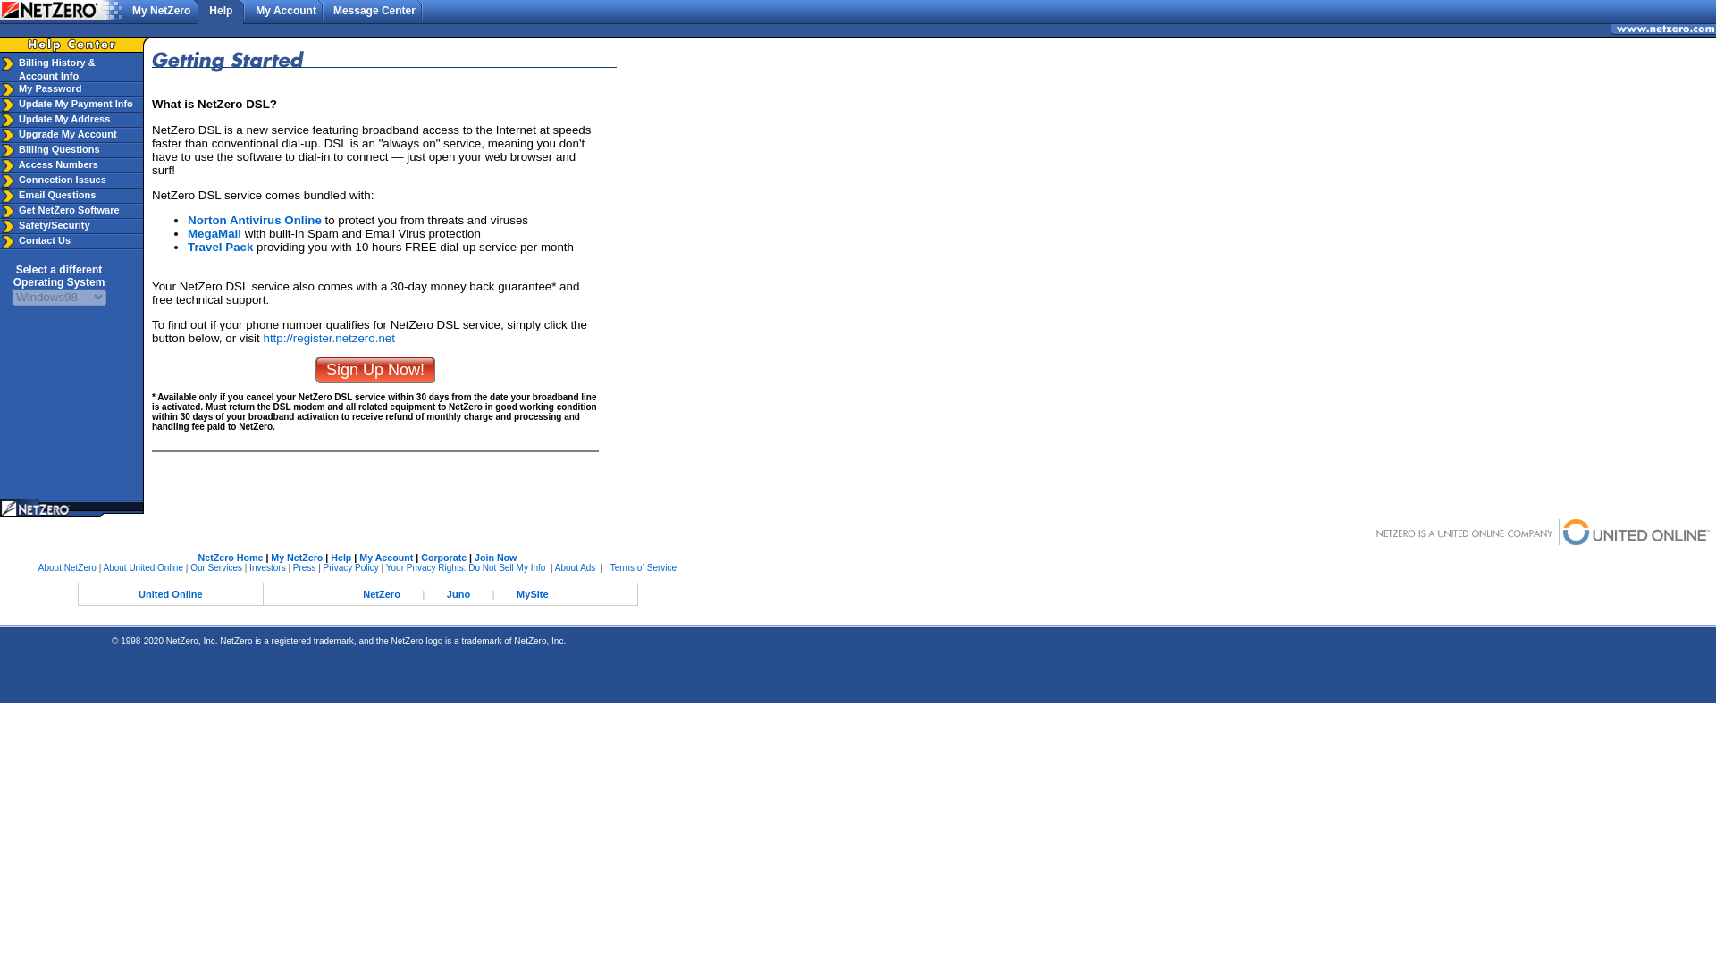  What do you see at coordinates (59, 275) in the screenshot?
I see ` My Password` at bounding box center [59, 275].